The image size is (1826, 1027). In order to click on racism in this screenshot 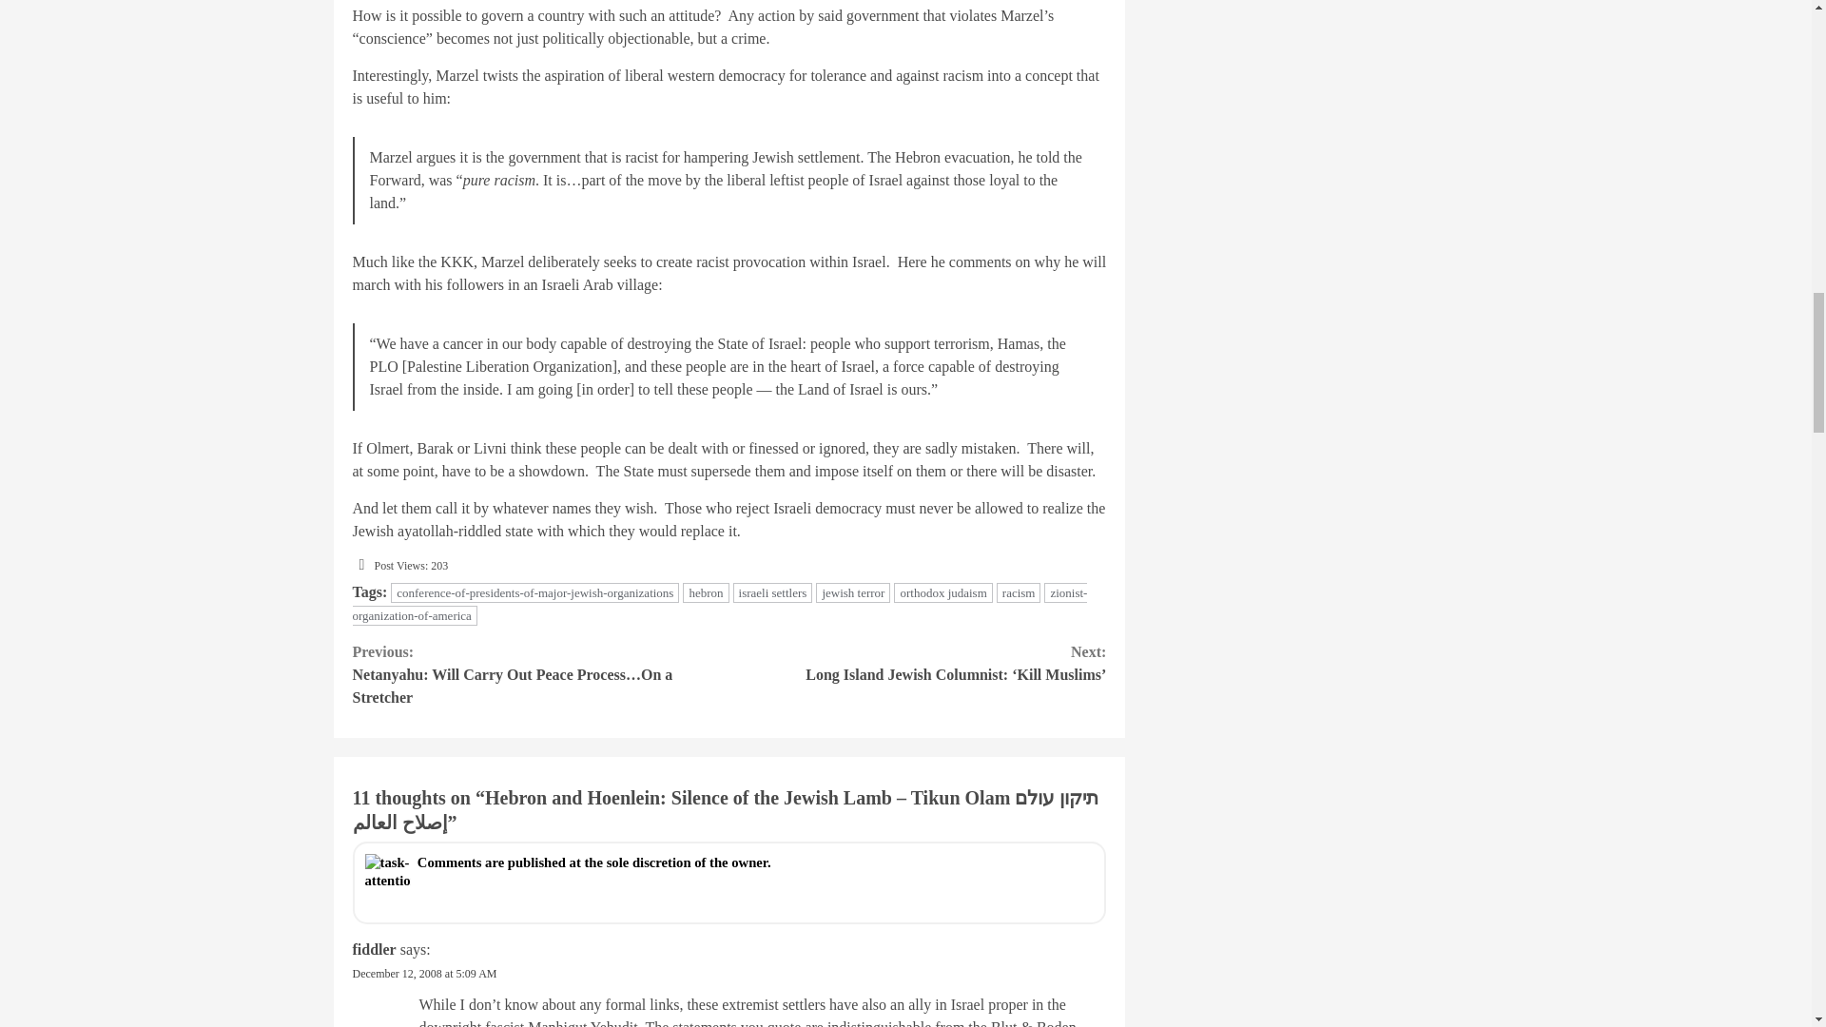, I will do `click(1019, 592)`.